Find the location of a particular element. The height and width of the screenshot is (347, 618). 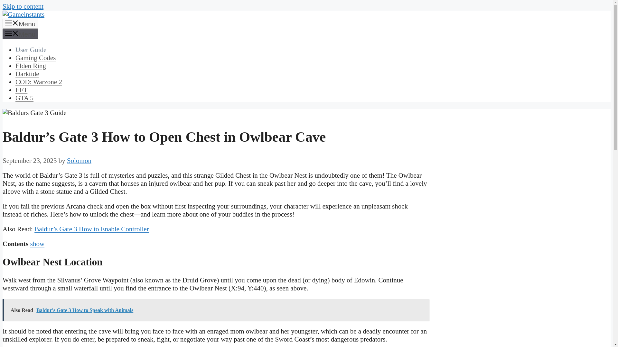

Baldur's Gate 3 How to Open Chest in Owlbear Cave is located at coordinates (34, 113).